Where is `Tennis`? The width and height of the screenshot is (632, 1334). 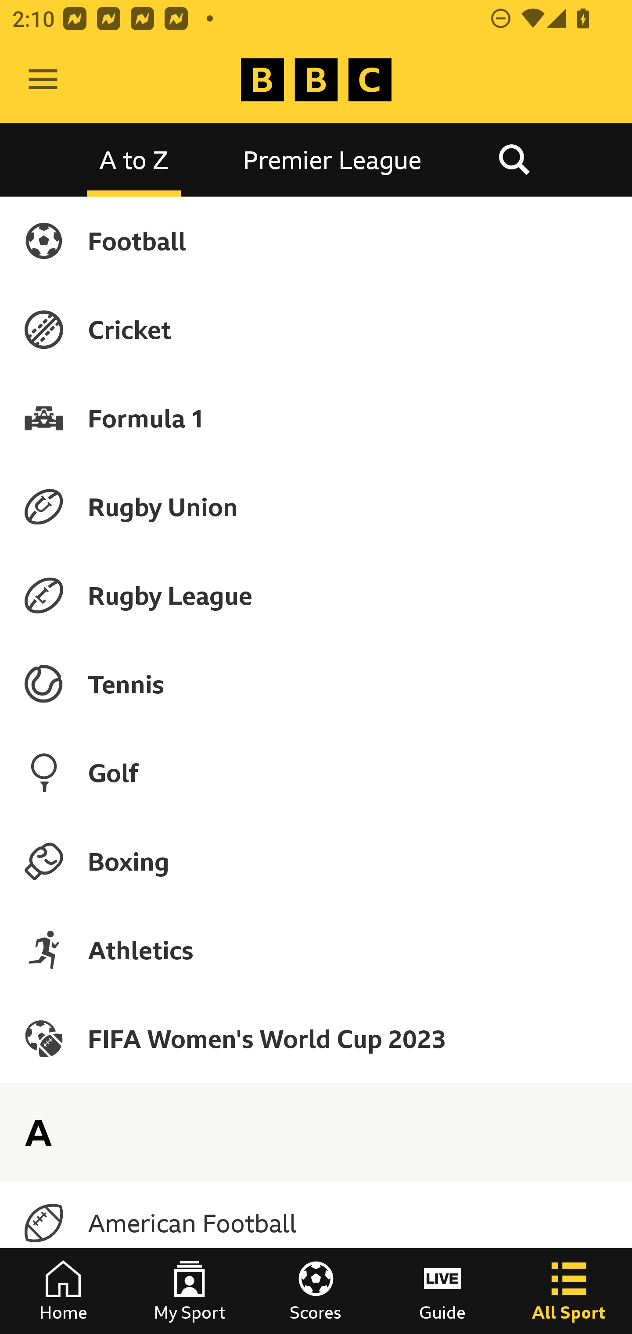
Tennis is located at coordinates (316, 684).